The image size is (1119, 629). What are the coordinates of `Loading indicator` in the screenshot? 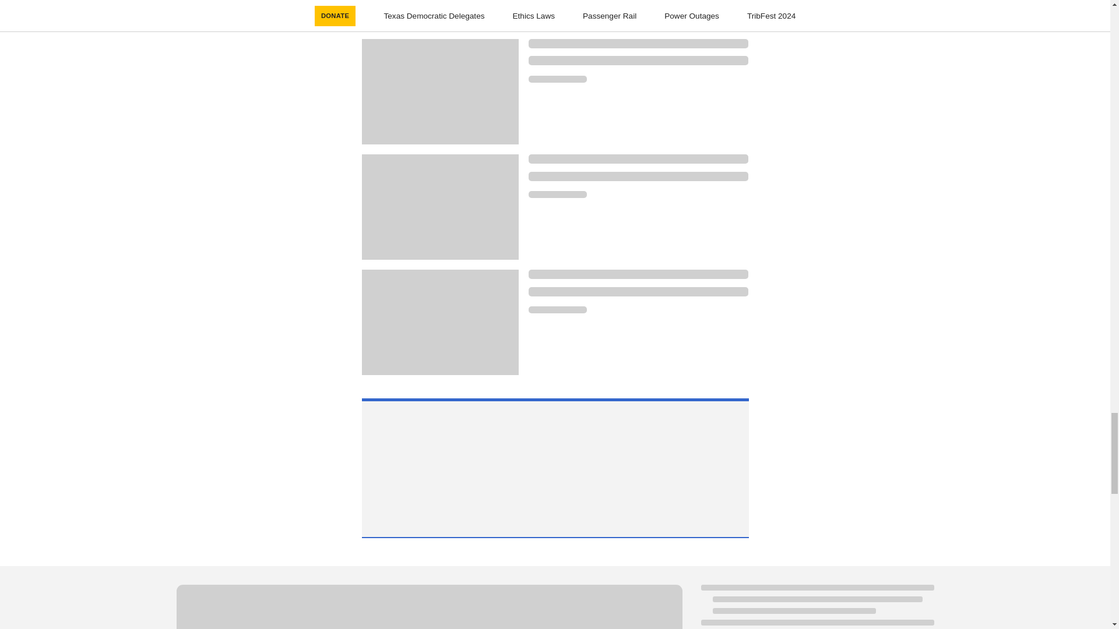 It's located at (638, 61).